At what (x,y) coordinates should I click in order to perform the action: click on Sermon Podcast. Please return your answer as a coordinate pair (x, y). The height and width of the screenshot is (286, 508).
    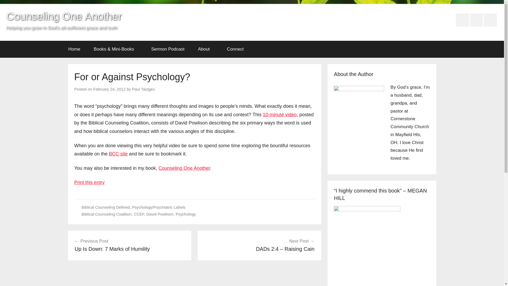
    Looking at the image, I should click on (168, 49).